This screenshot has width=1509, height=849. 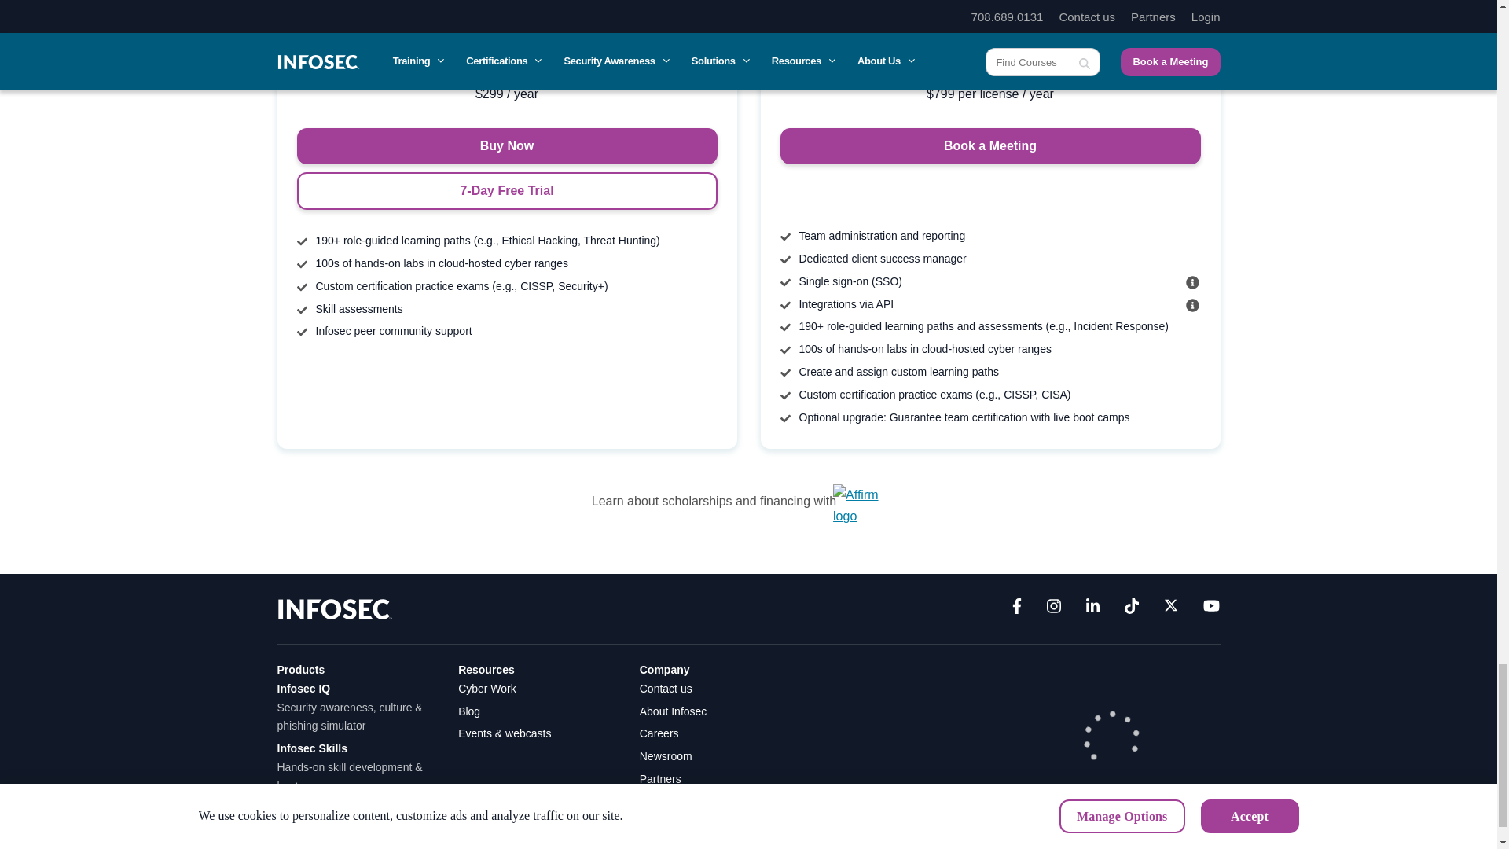 I want to click on X, so click(x=1171, y=609).